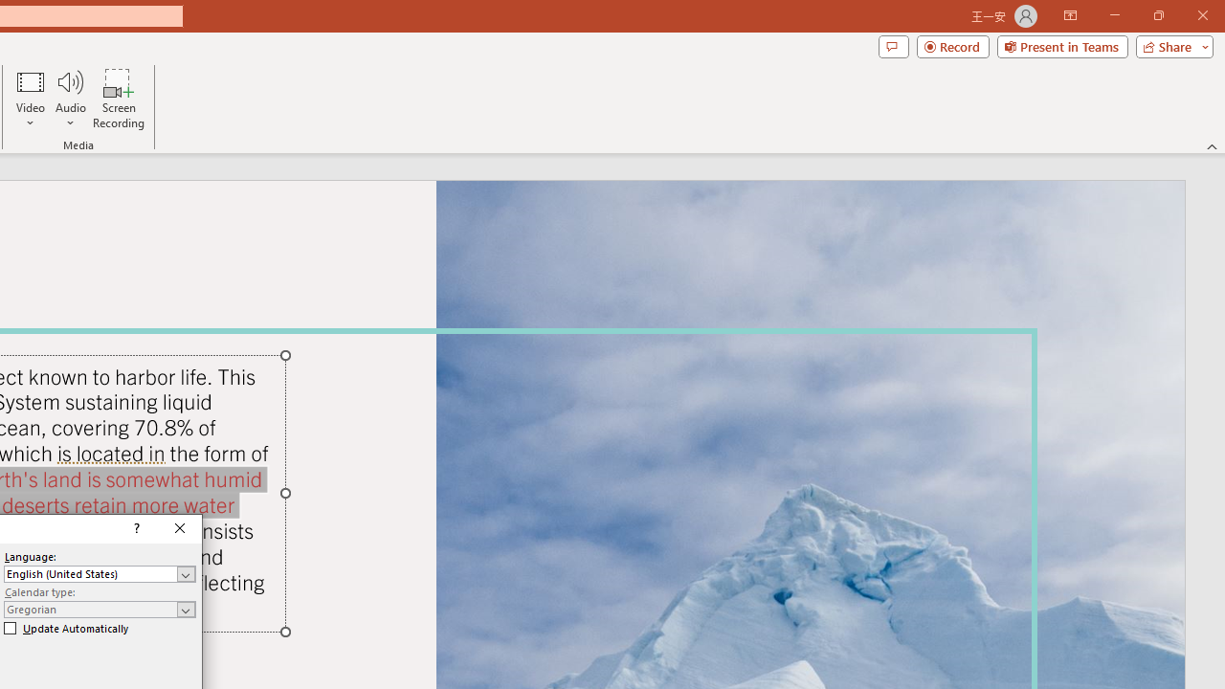 The height and width of the screenshot is (689, 1225). I want to click on Calendar type, so click(100, 609).